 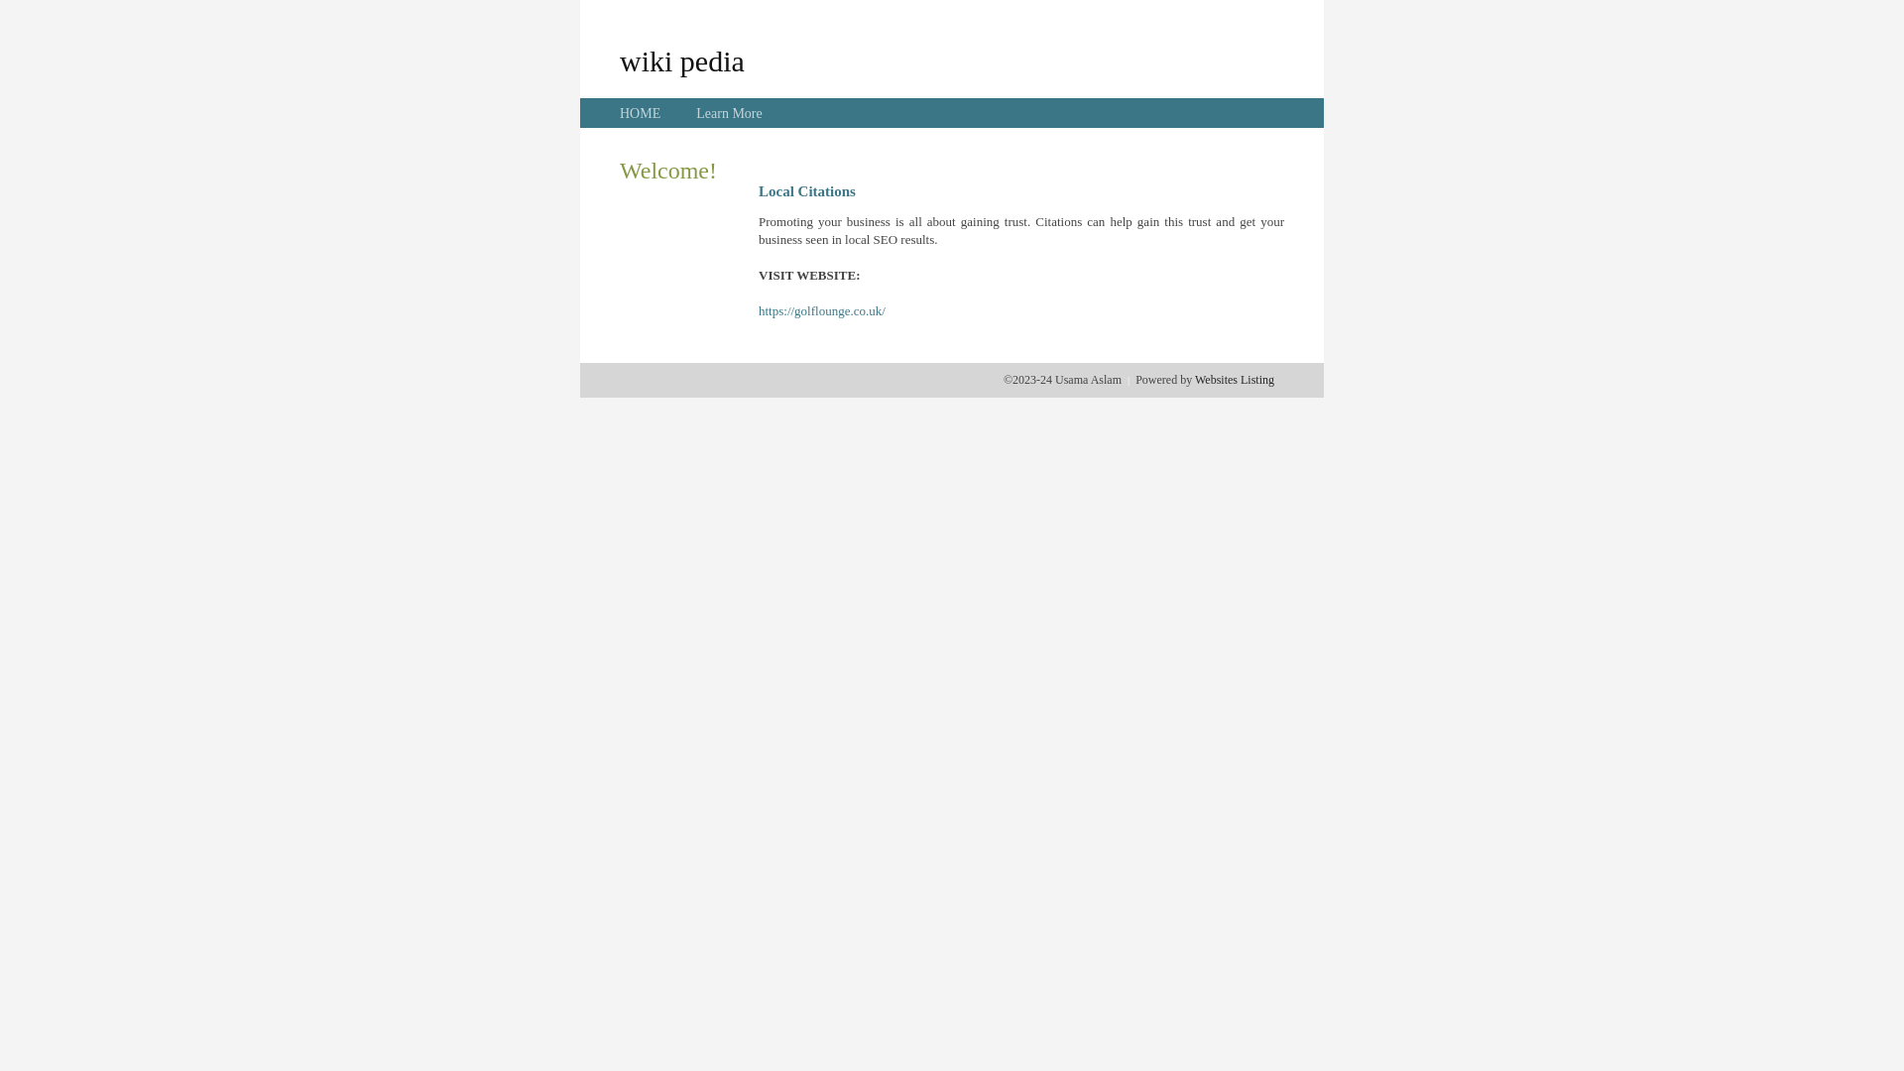 What do you see at coordinates (641, 113) in the screenshot?
I see `HOME` at bounding box center [641, 113].